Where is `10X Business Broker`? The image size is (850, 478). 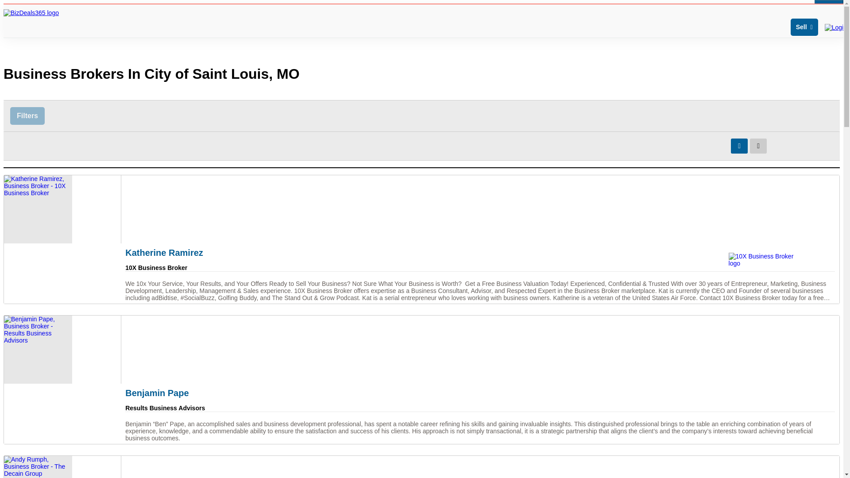
10X Business Broker is located at coordinates (762, 259).